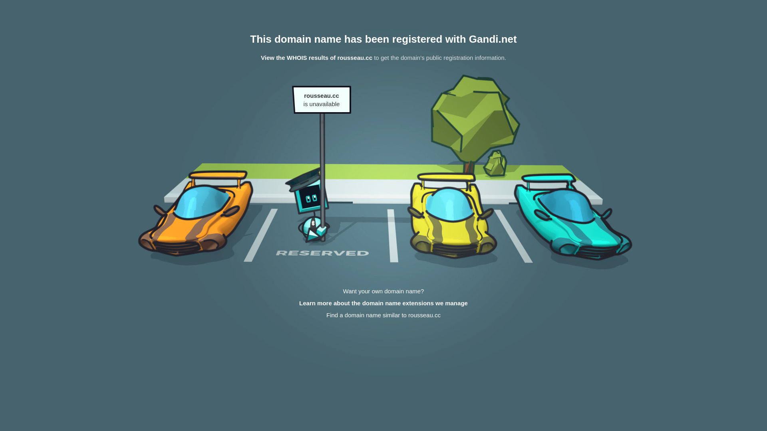 Image resolution: width=767 pixels, height=431 pixels. Describe the element at coordinates (383, 303) in the screenshot. I see `Learn more about the domain name extensions we manage` at that location.